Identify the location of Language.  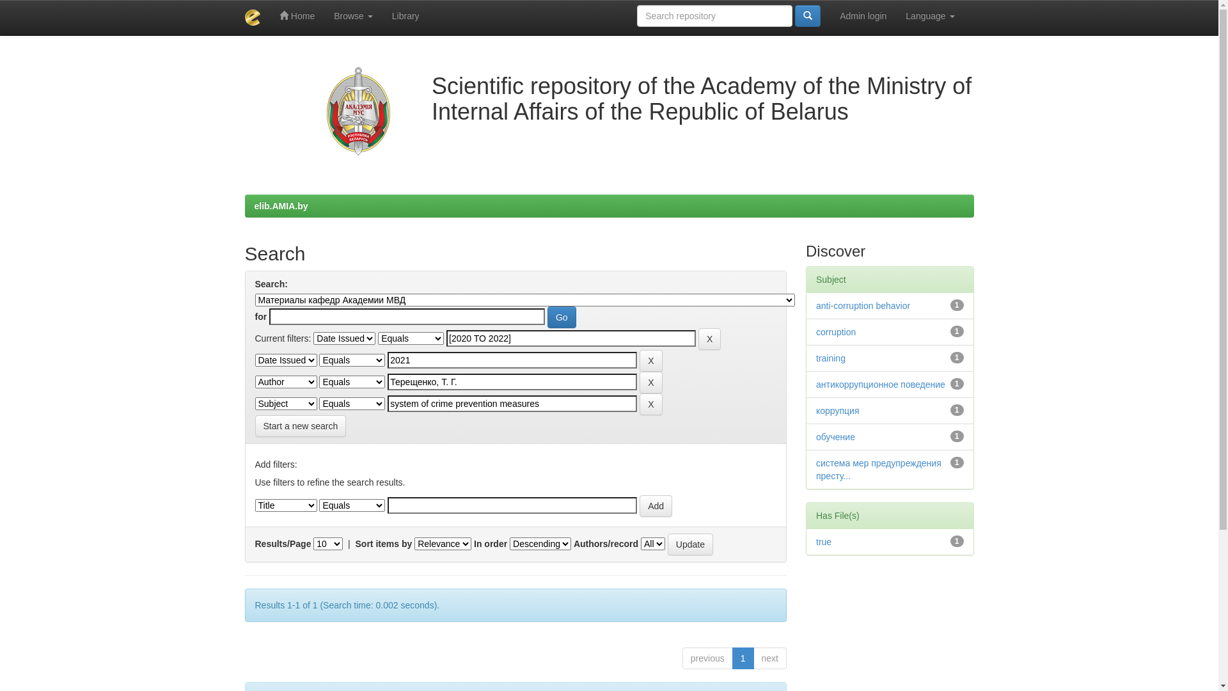
(930, 16).